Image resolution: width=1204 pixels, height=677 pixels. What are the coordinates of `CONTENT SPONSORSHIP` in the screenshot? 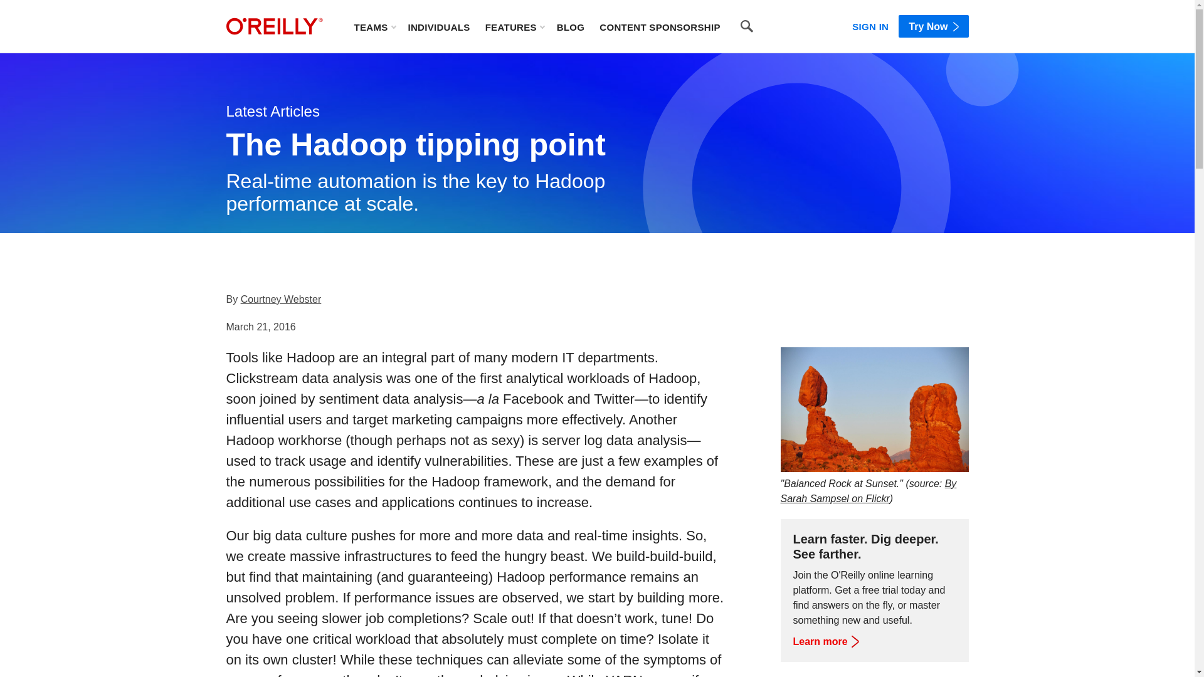 It's located at (660, 26).